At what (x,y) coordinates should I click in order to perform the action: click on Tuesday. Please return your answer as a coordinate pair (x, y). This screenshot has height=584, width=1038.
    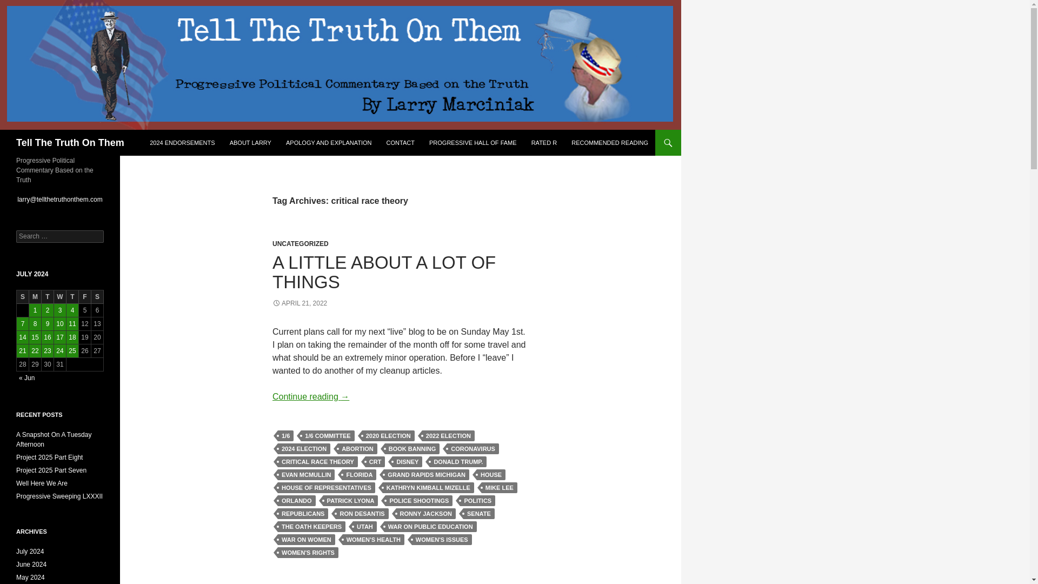
    Looking at the image, I should click on (48, 296).